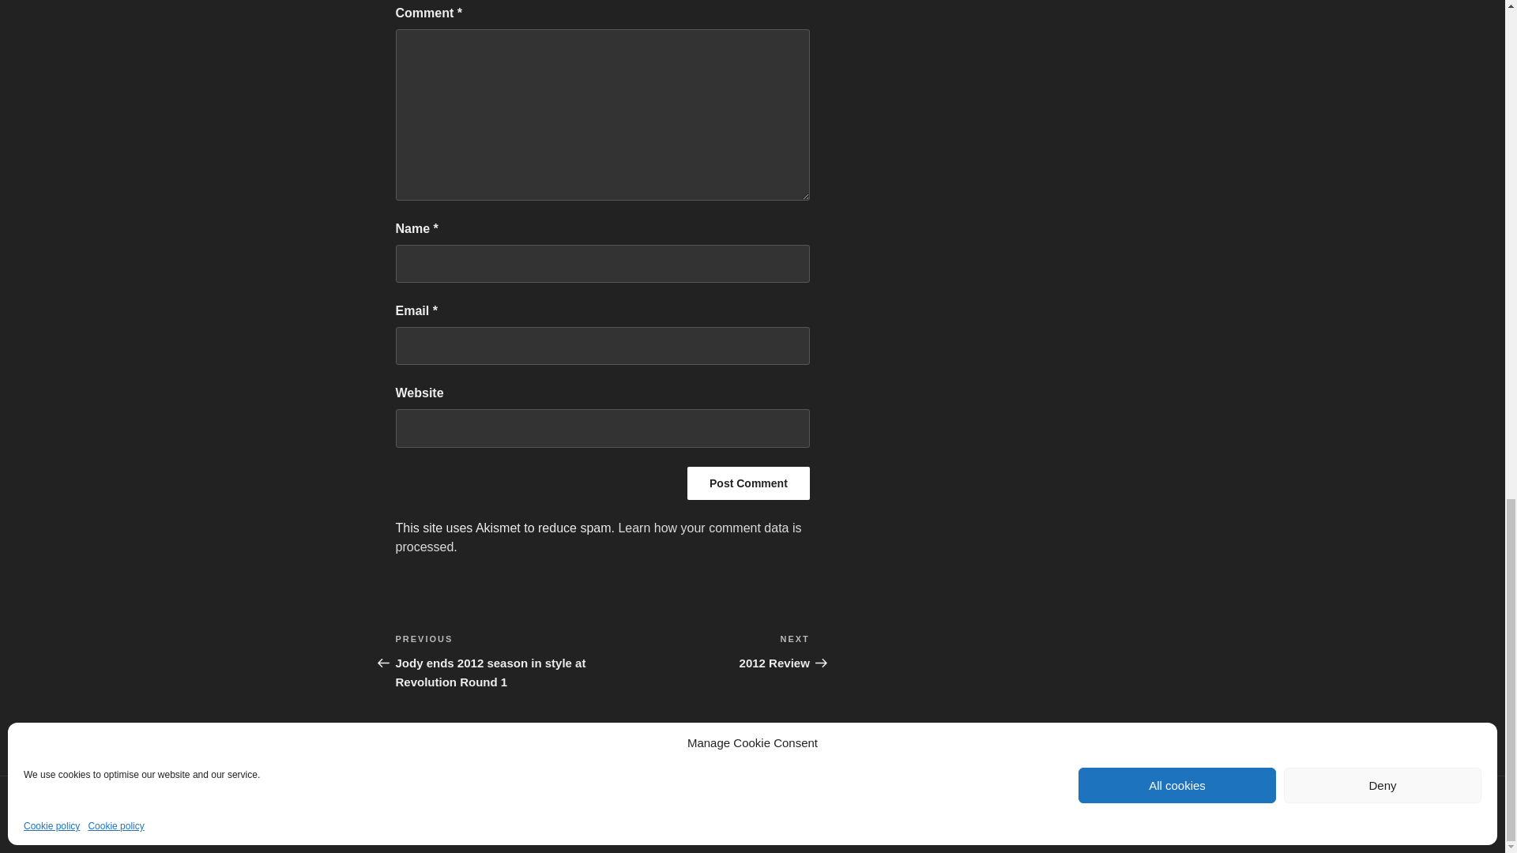 This screenshot has width=1517, height=853. I want to click on Learn how your comment data is processed, so click(597, 537).